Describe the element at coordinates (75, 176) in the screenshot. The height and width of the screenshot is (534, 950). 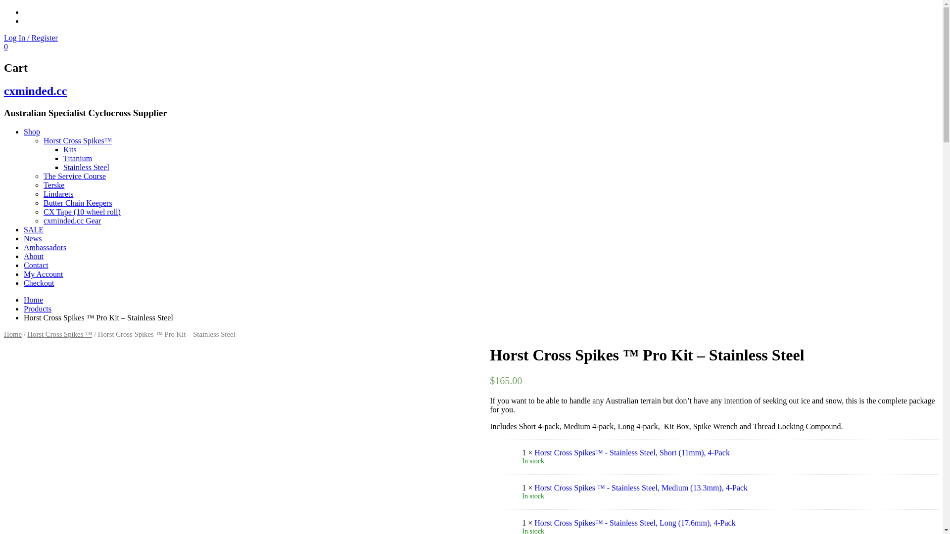
I see `The Service Course` at that location.